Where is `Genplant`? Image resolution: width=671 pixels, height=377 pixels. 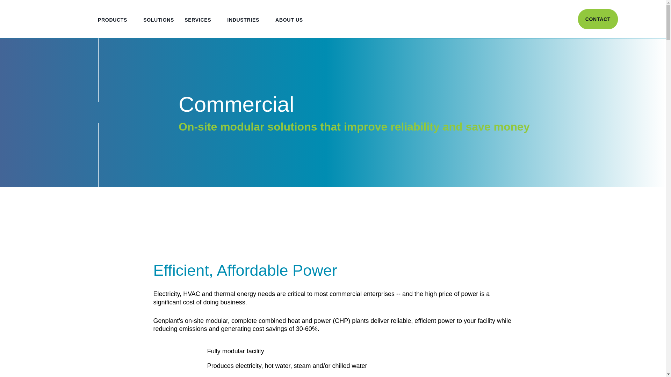 Genplant is located at coordinates (39, 19).